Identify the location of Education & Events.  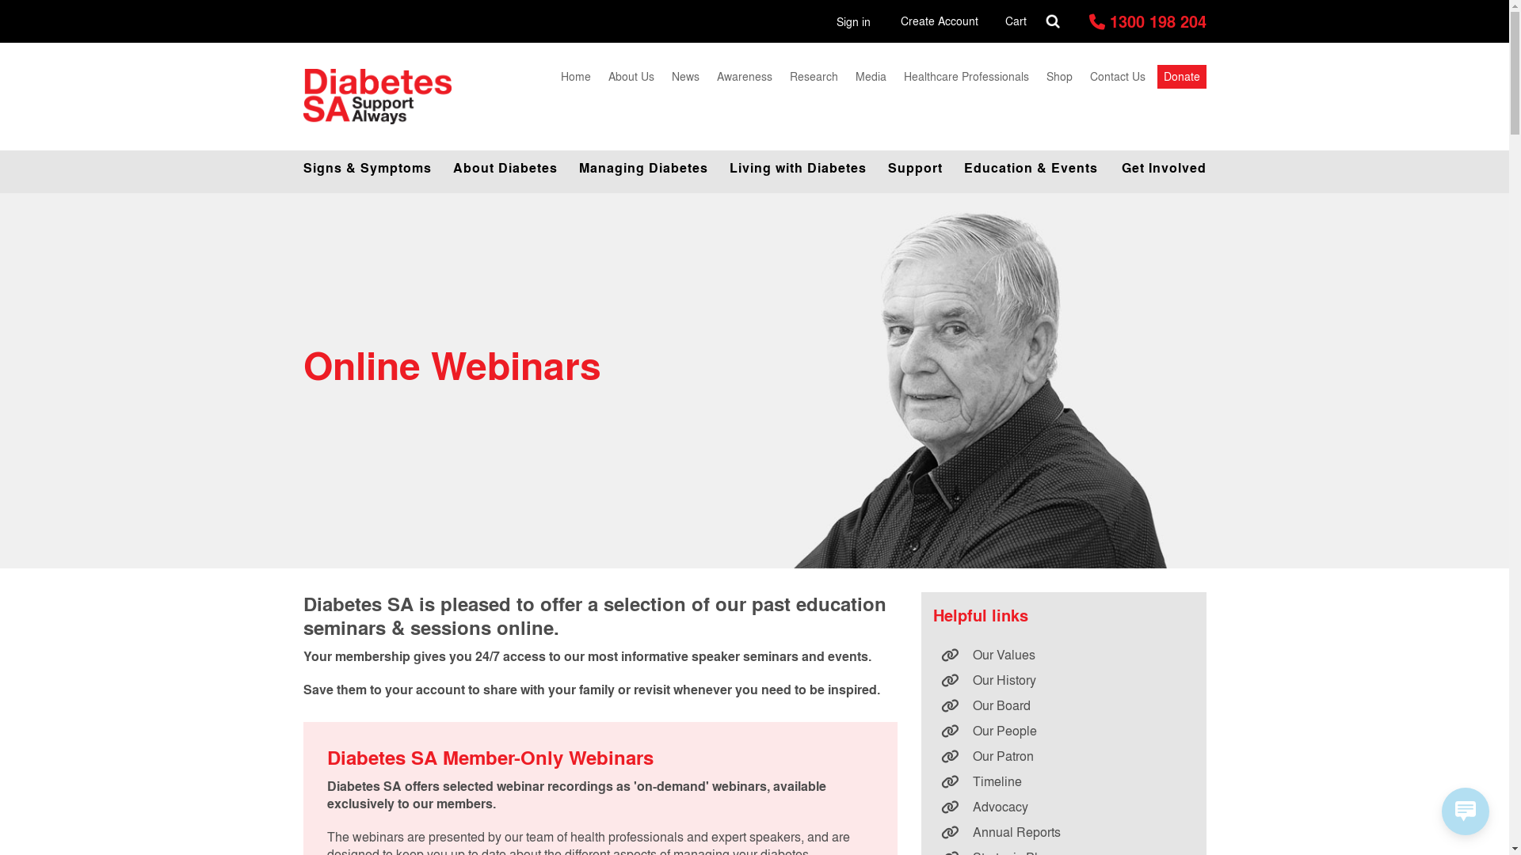
(1030, 168).